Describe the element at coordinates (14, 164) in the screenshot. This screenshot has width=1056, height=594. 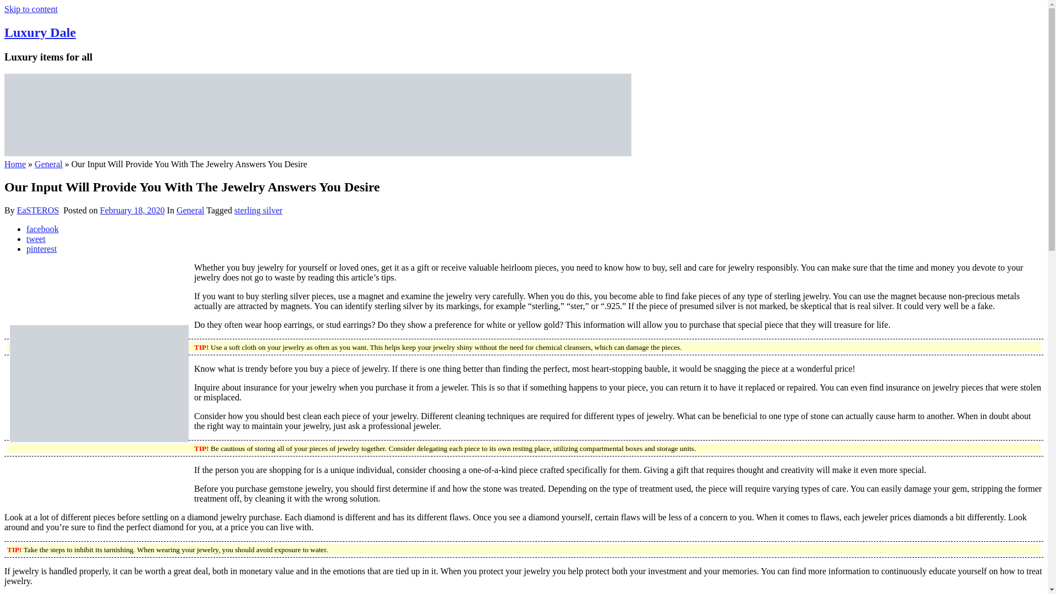
I see `Home` at that location.